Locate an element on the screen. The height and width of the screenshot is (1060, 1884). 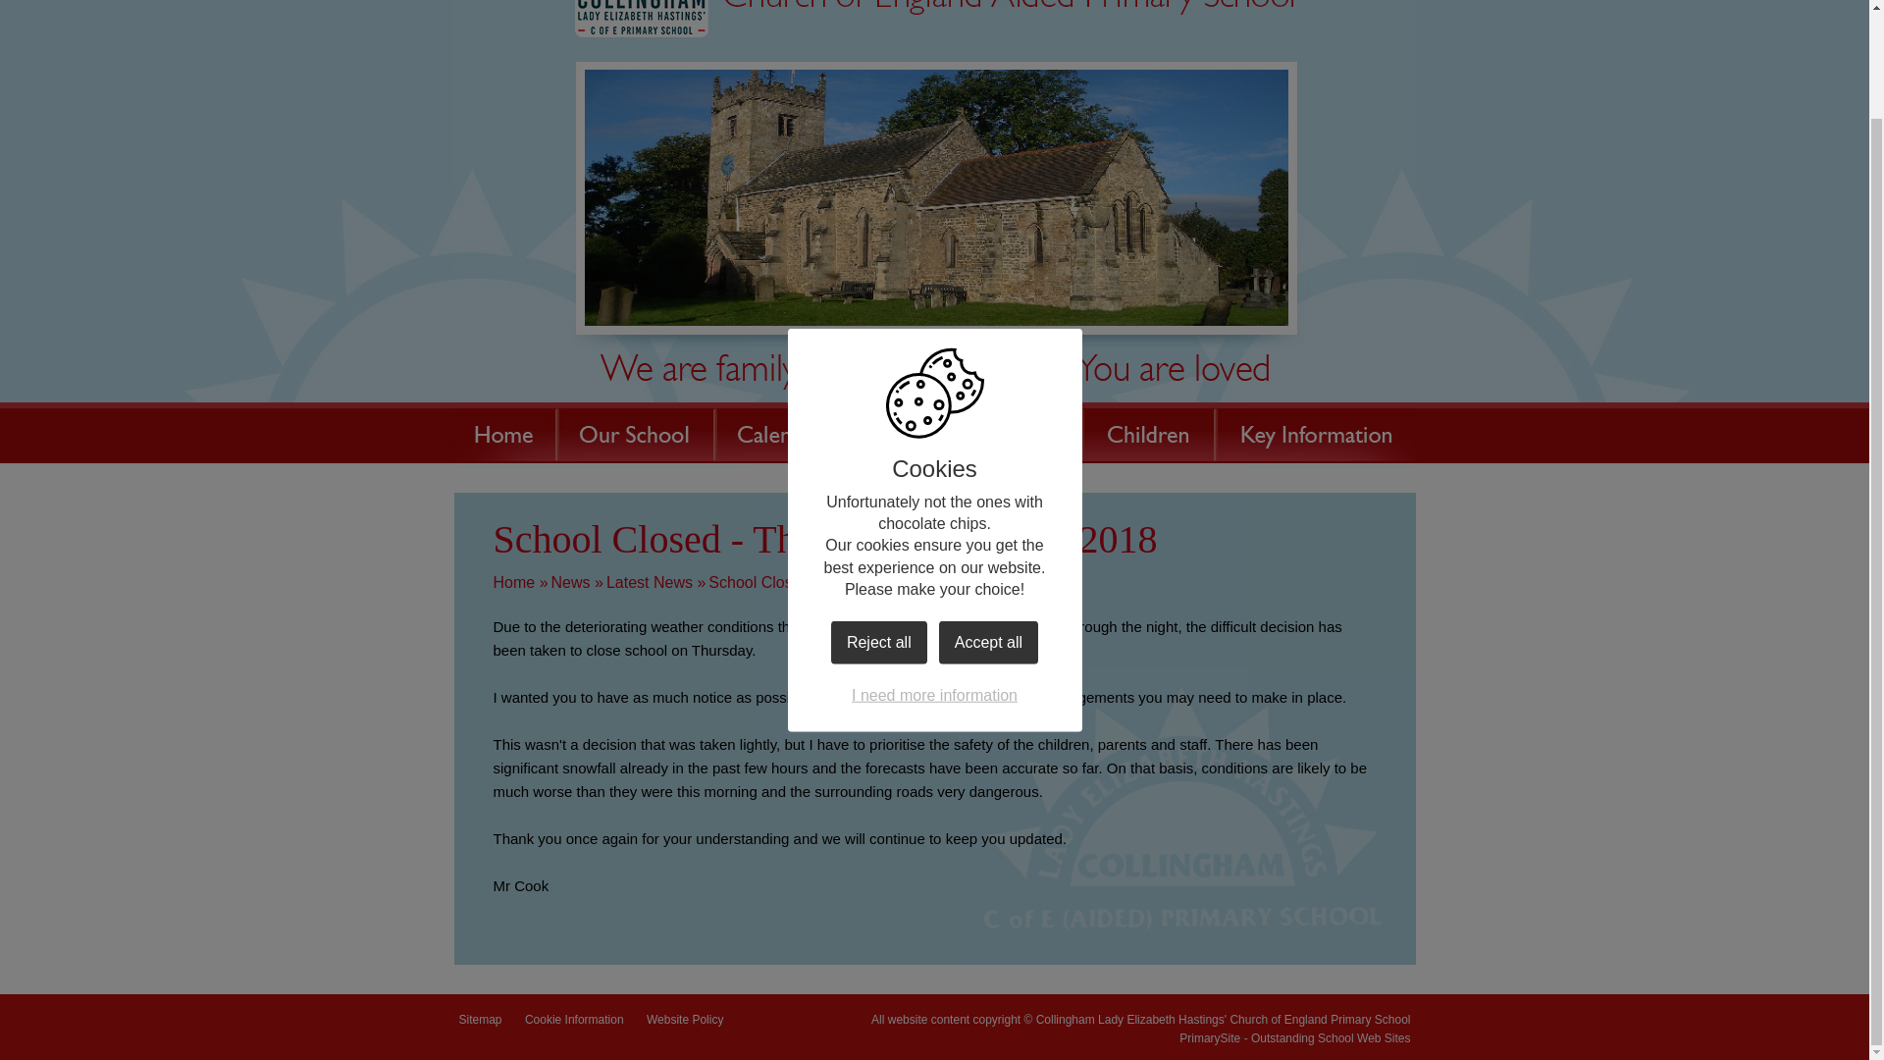
Home is located at coordinates (513, 582).